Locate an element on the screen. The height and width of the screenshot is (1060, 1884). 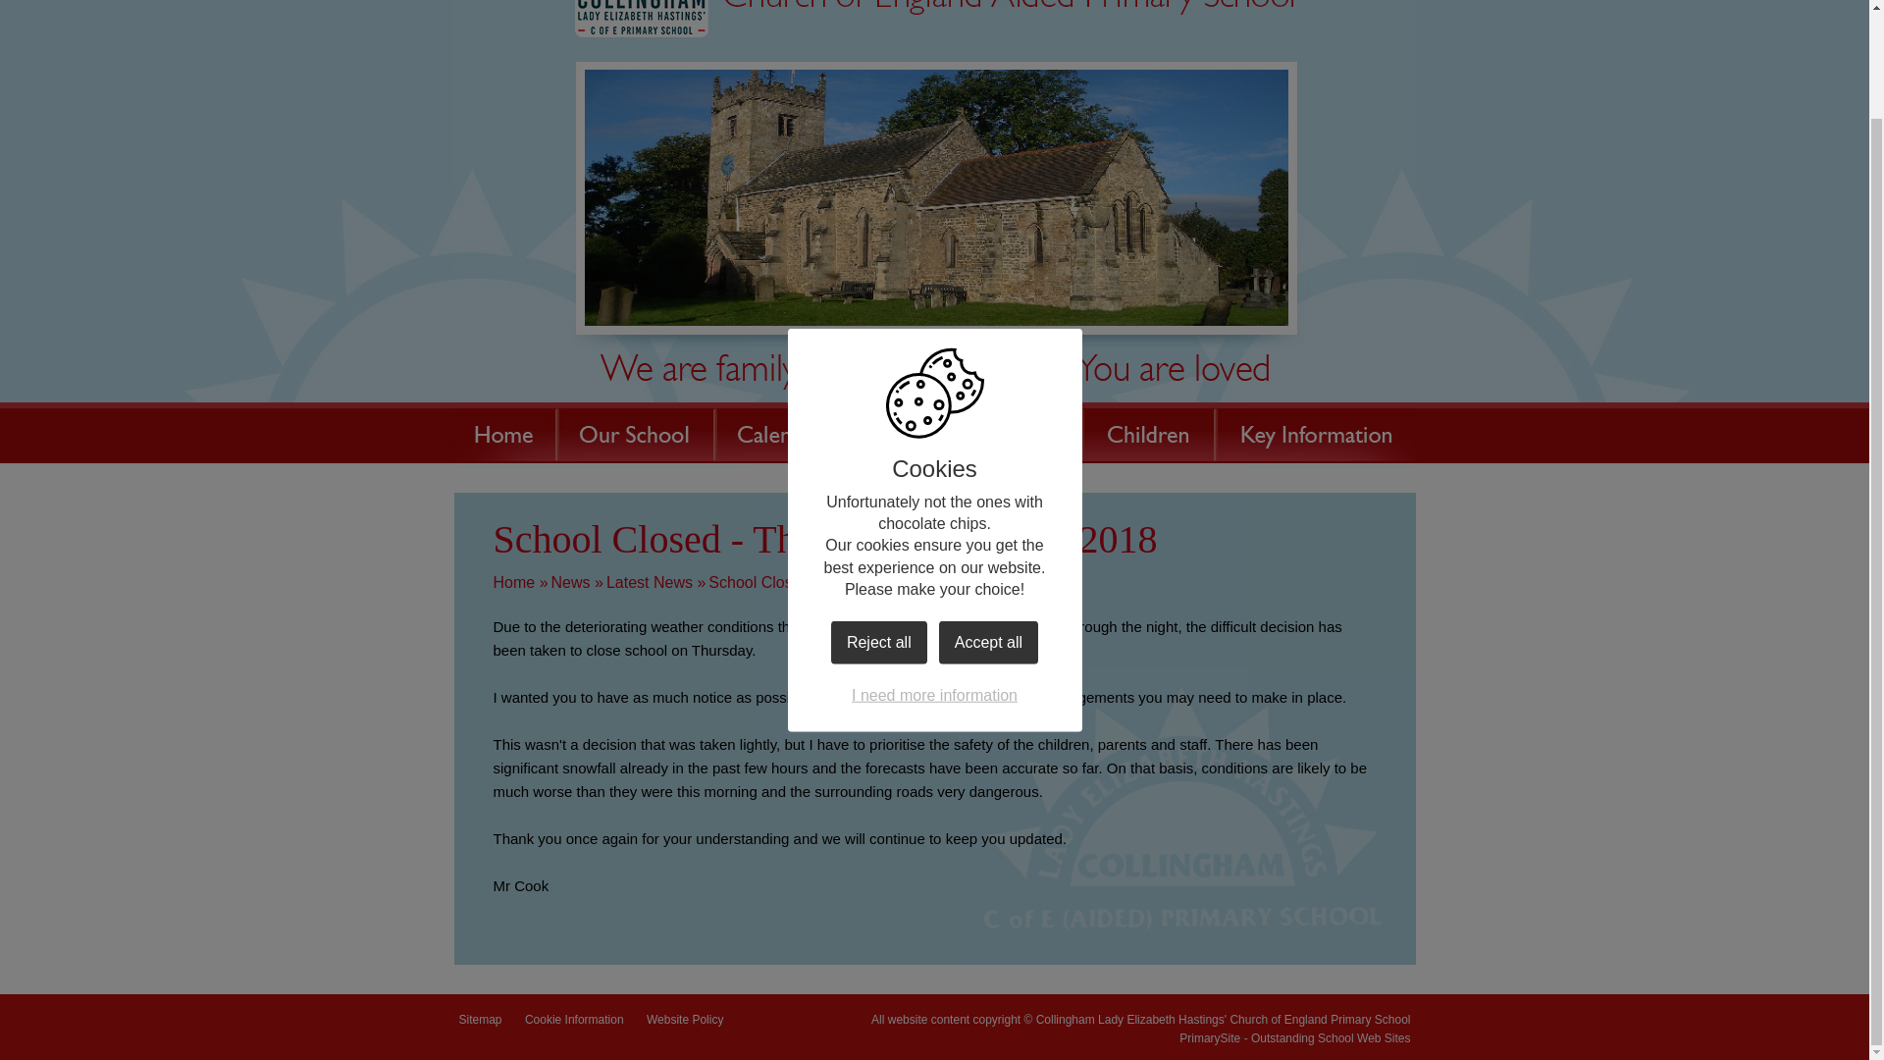
Home is located at coordinates (513, 582).